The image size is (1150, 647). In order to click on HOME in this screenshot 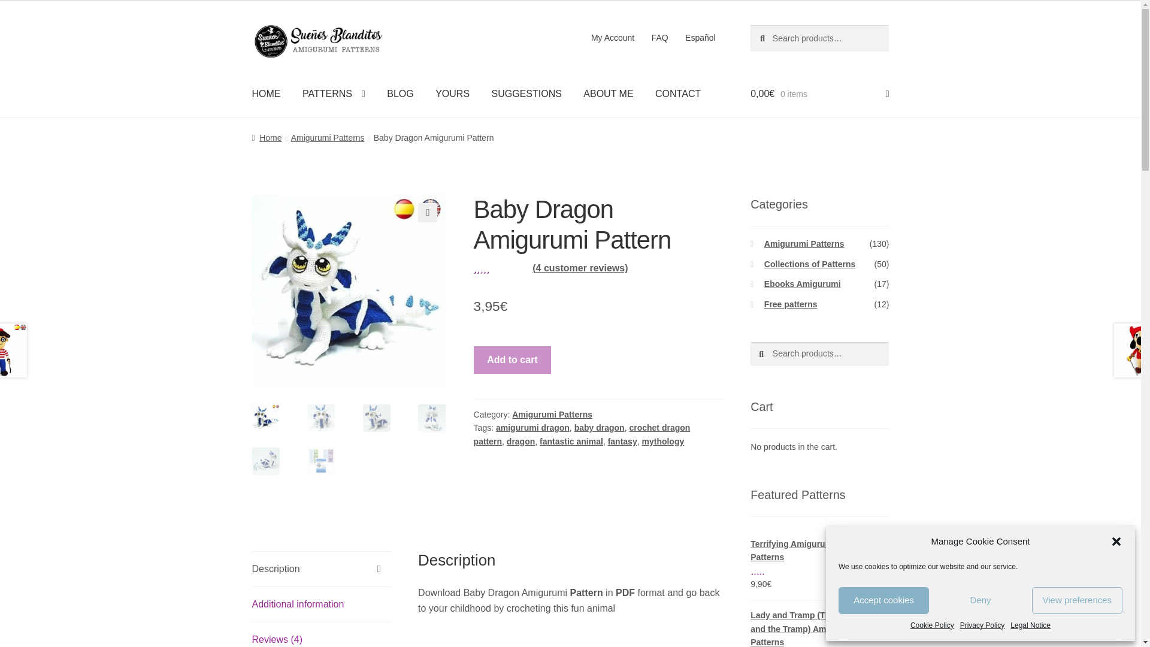, I will do `click(267, 93)`.